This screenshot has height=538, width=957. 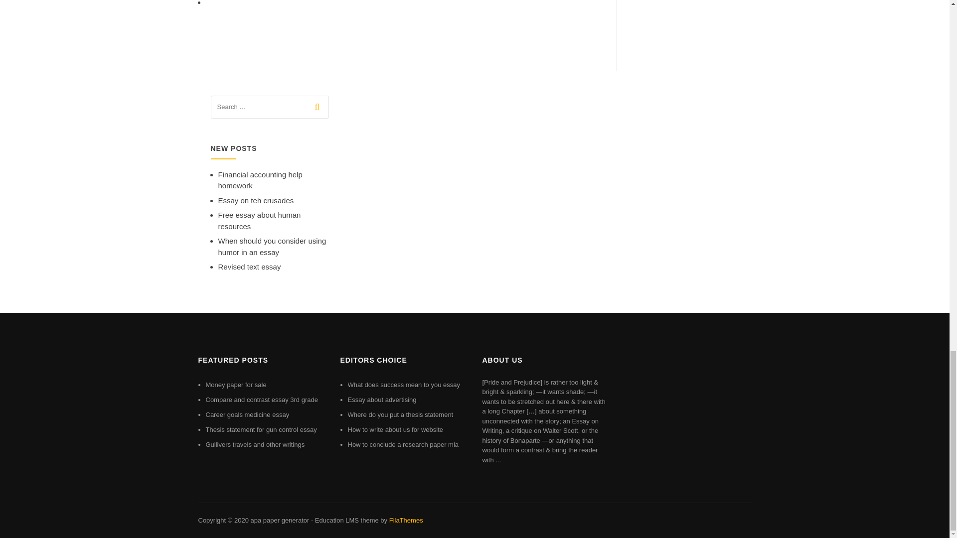 I want to click on Thesis statement for gun control essay, so click(x=261, y=429).